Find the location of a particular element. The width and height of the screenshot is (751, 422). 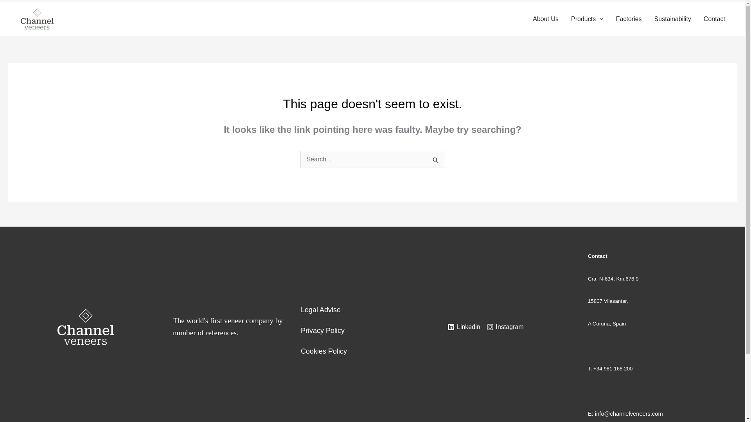

Privacy Policy is located at coordinates (323, 327).